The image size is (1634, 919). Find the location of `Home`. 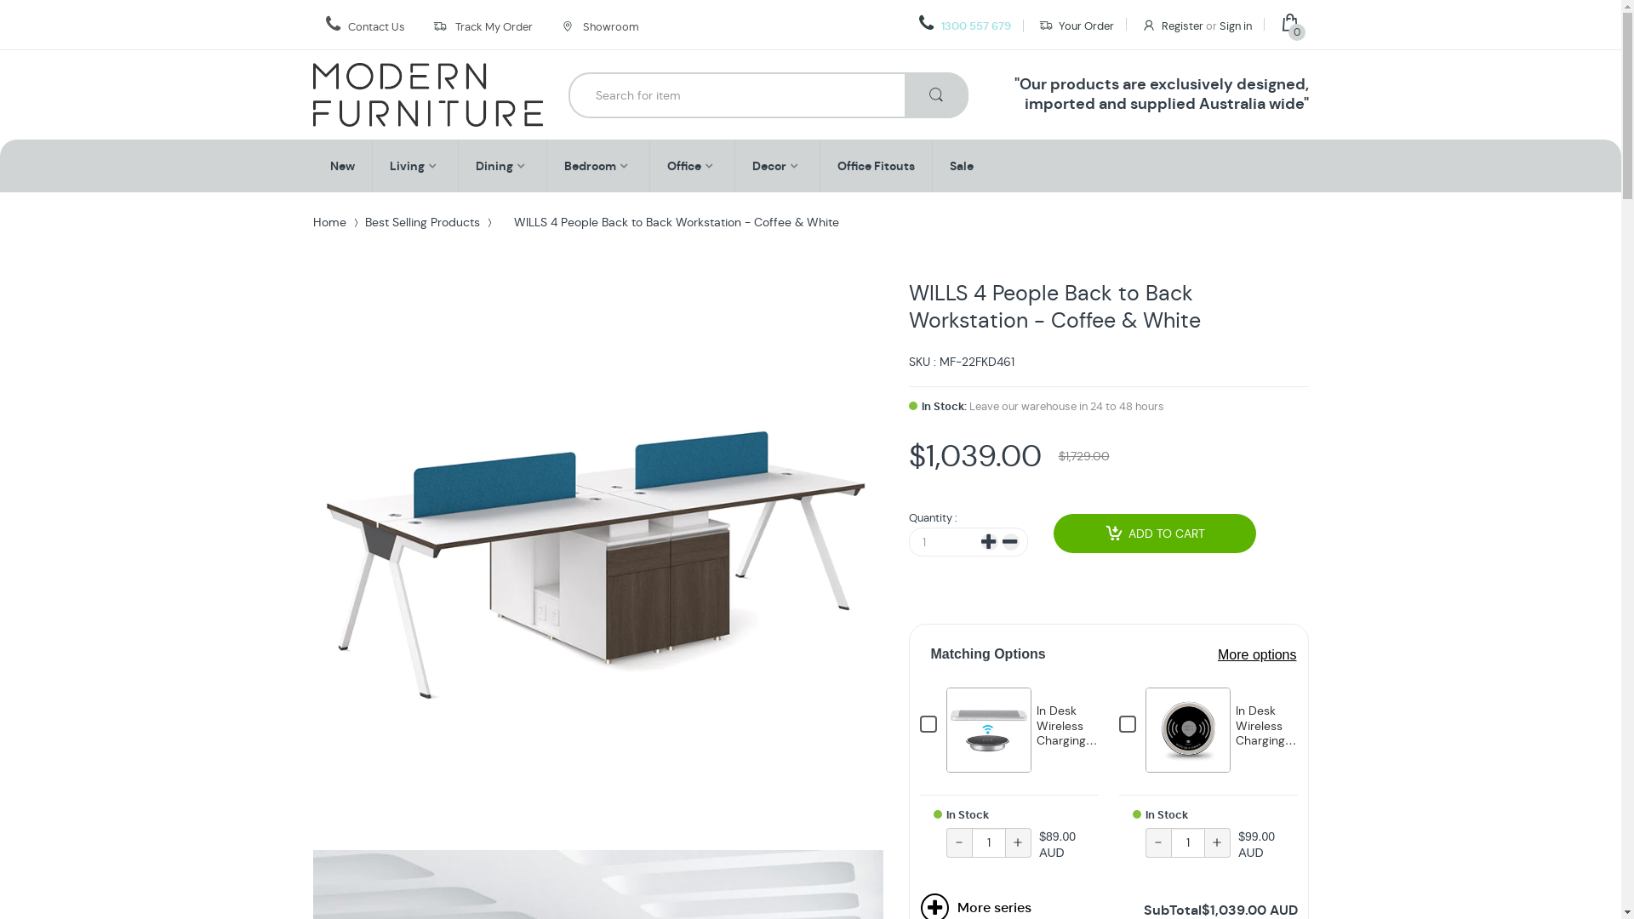

Home is located at coordinates (330, 222).